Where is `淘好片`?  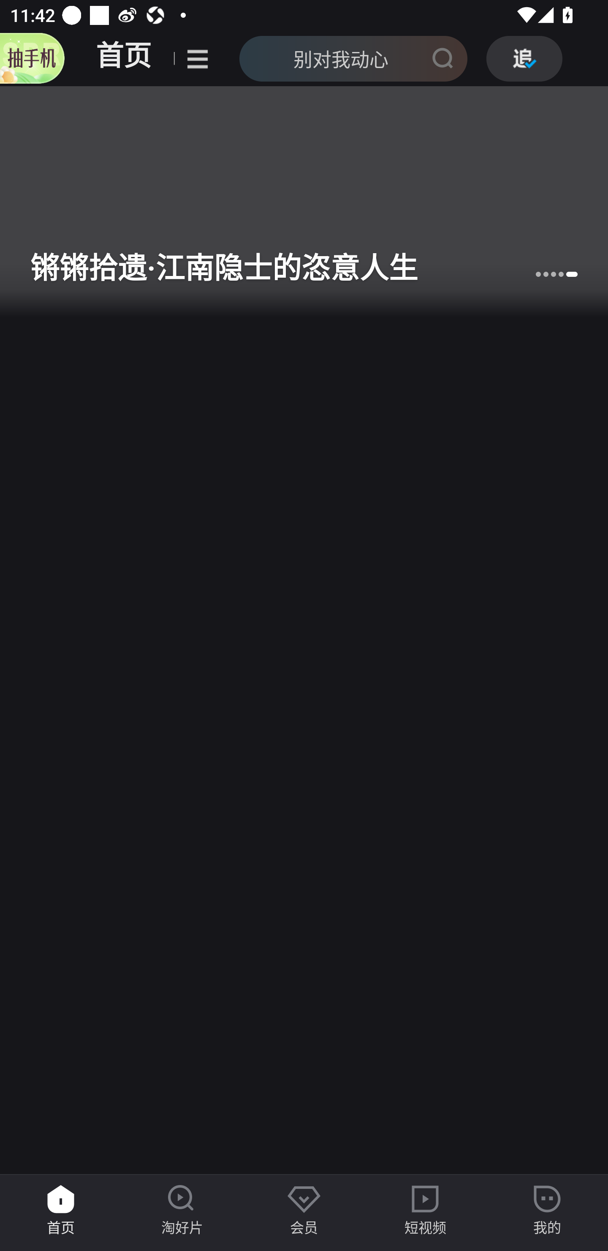
淘好片 is located at coordinates (182, 1210).